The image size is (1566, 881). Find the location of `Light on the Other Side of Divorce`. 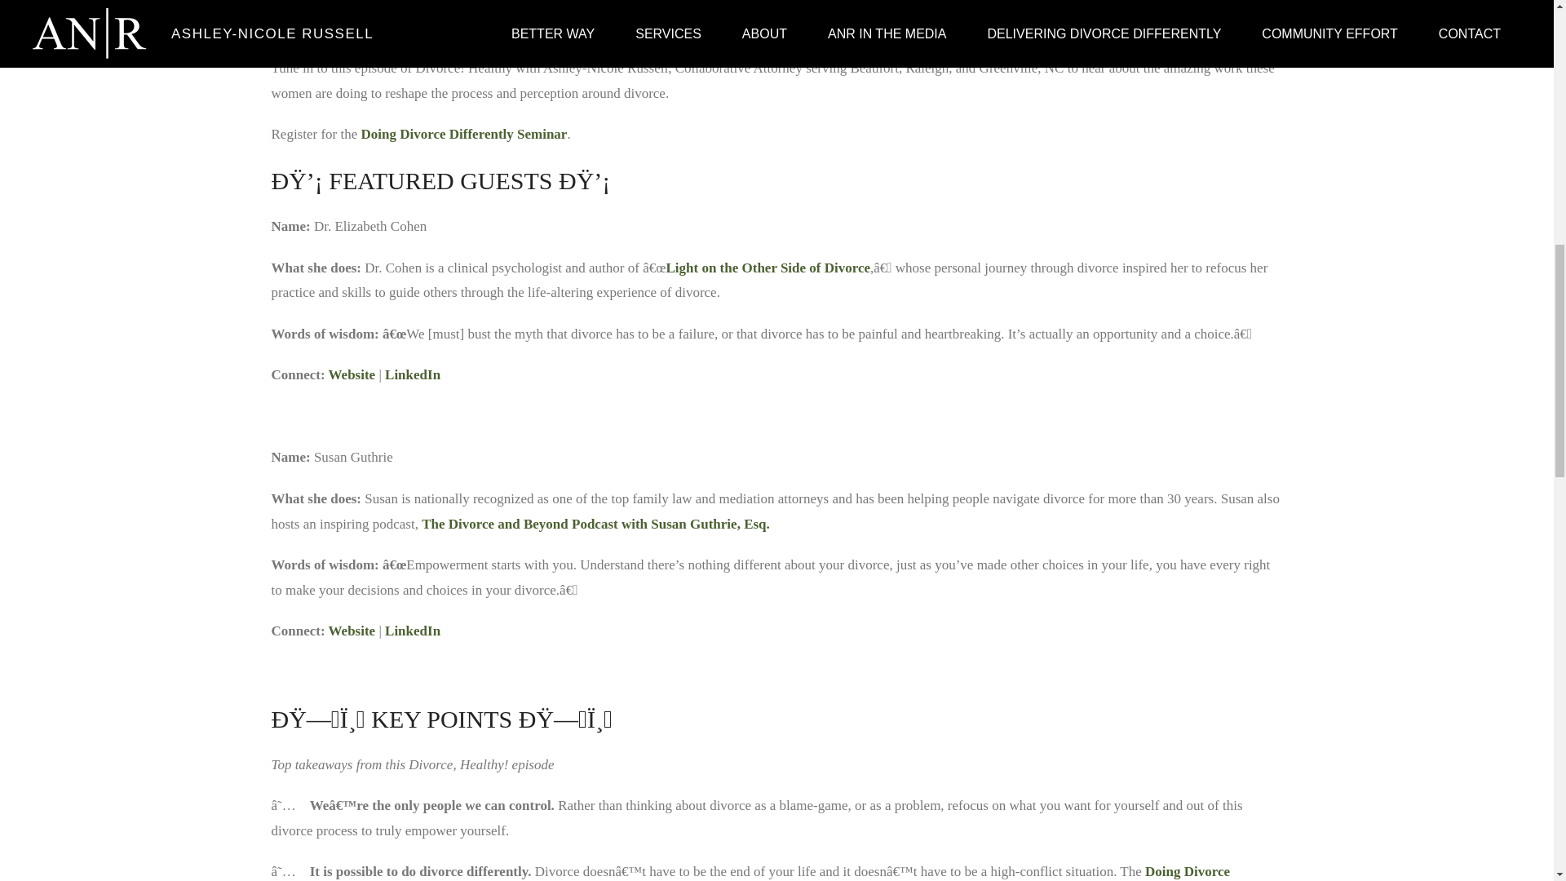

Light on the Other Side of Divorce is located at coordinates (768, 266).